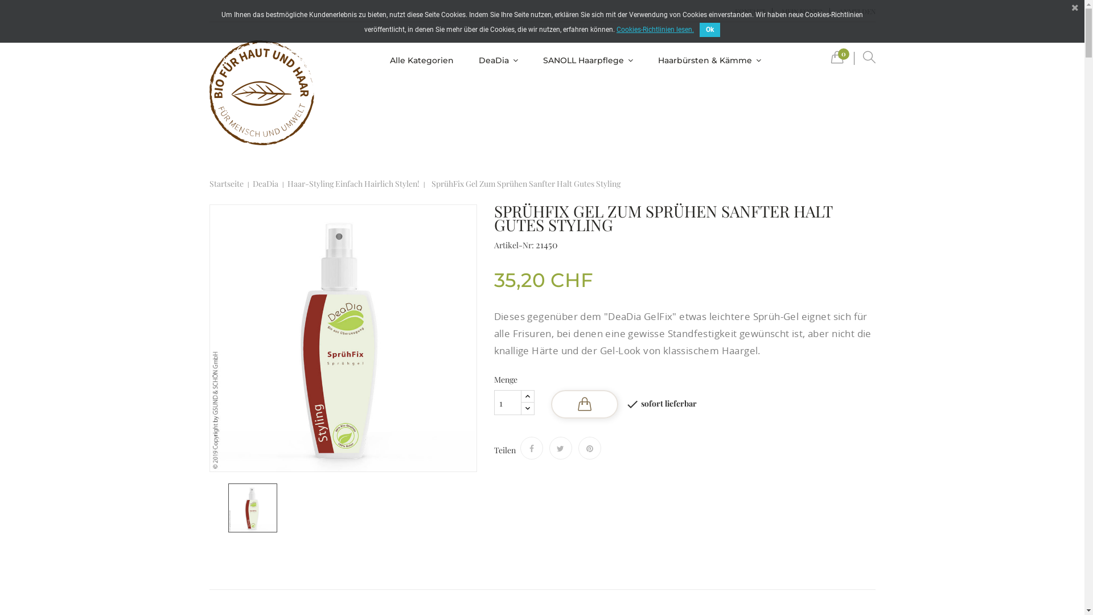  I want to click on SANOLL Haarpflege, so click(587, 60).